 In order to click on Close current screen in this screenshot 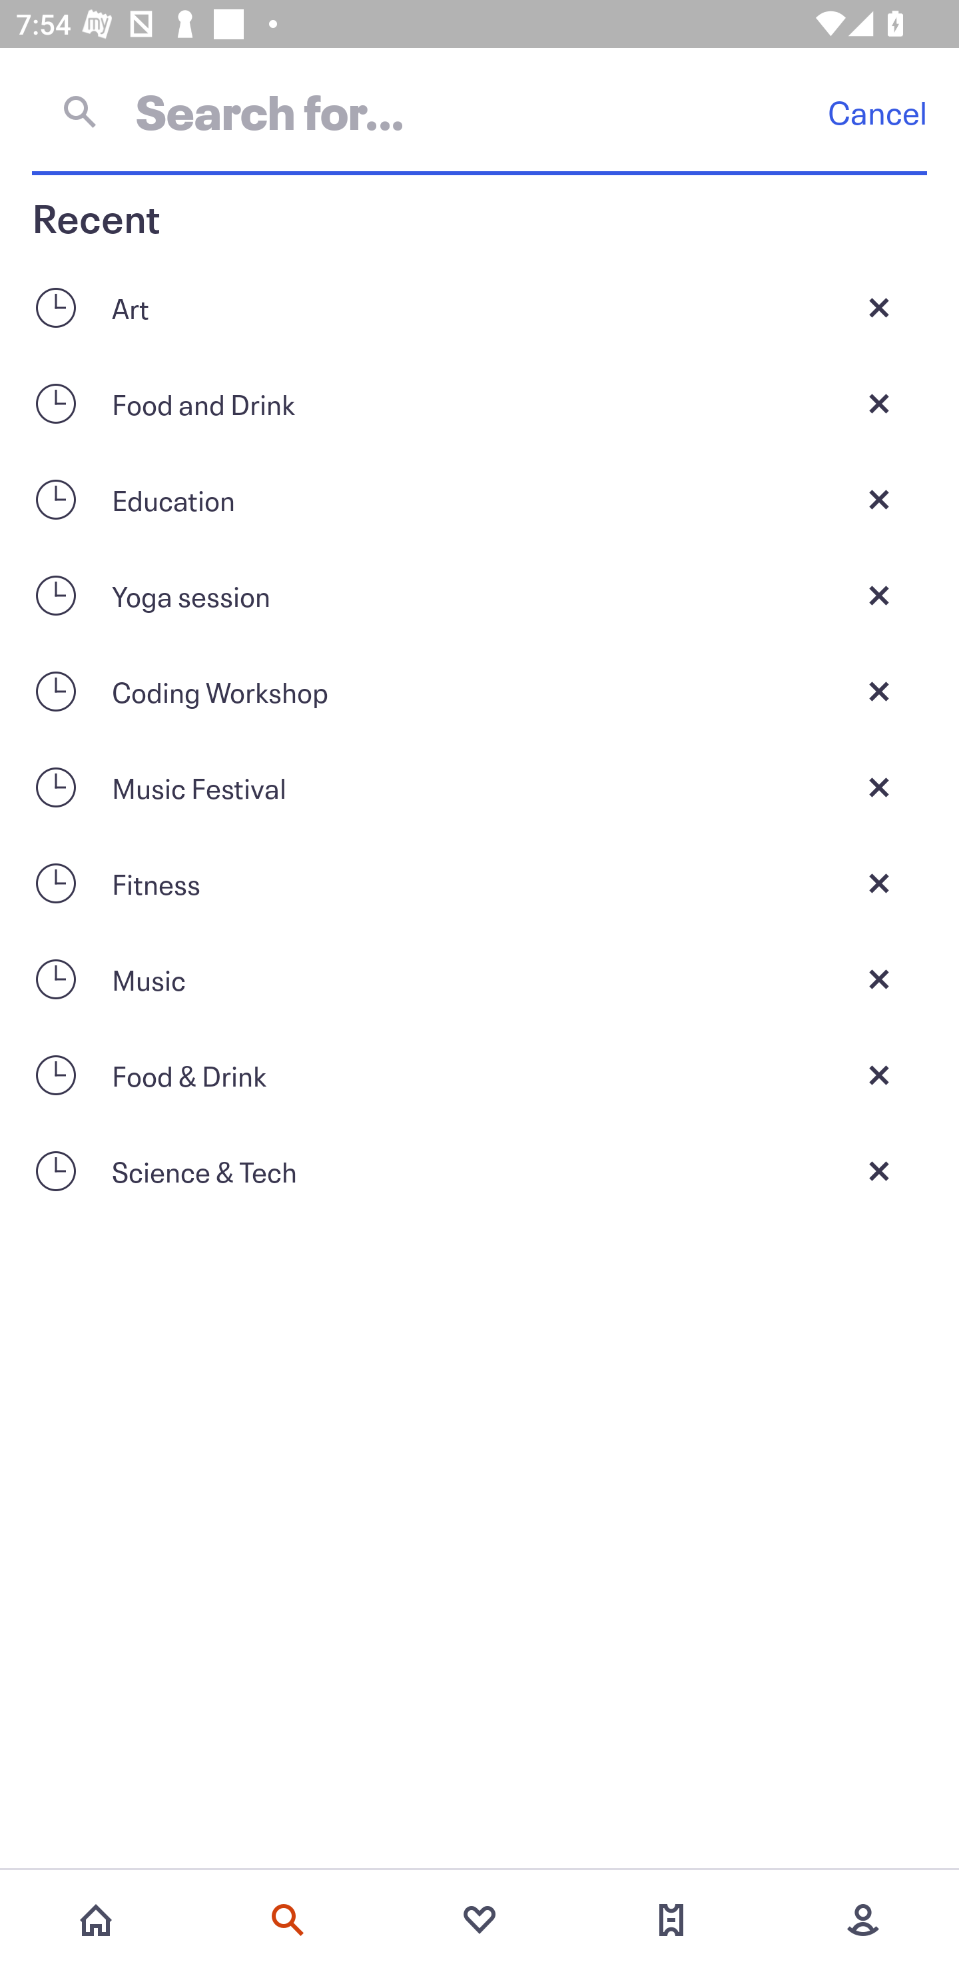, I will do `click(879, 500)`.